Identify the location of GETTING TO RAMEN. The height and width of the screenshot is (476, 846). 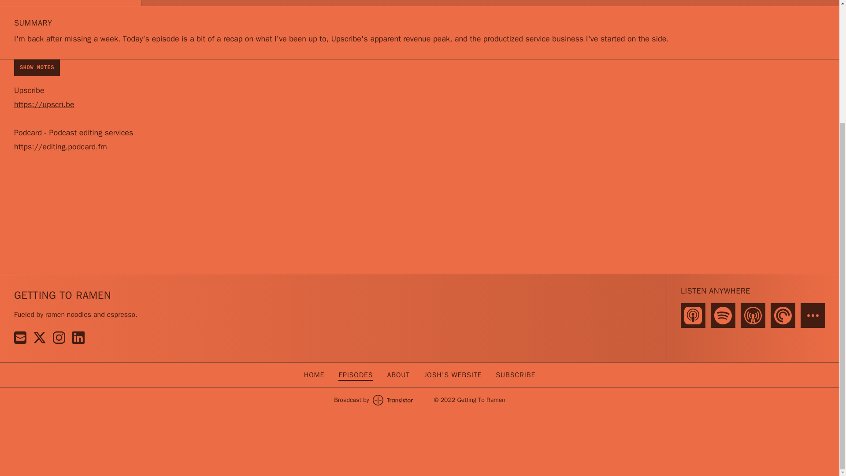
(63, 295).